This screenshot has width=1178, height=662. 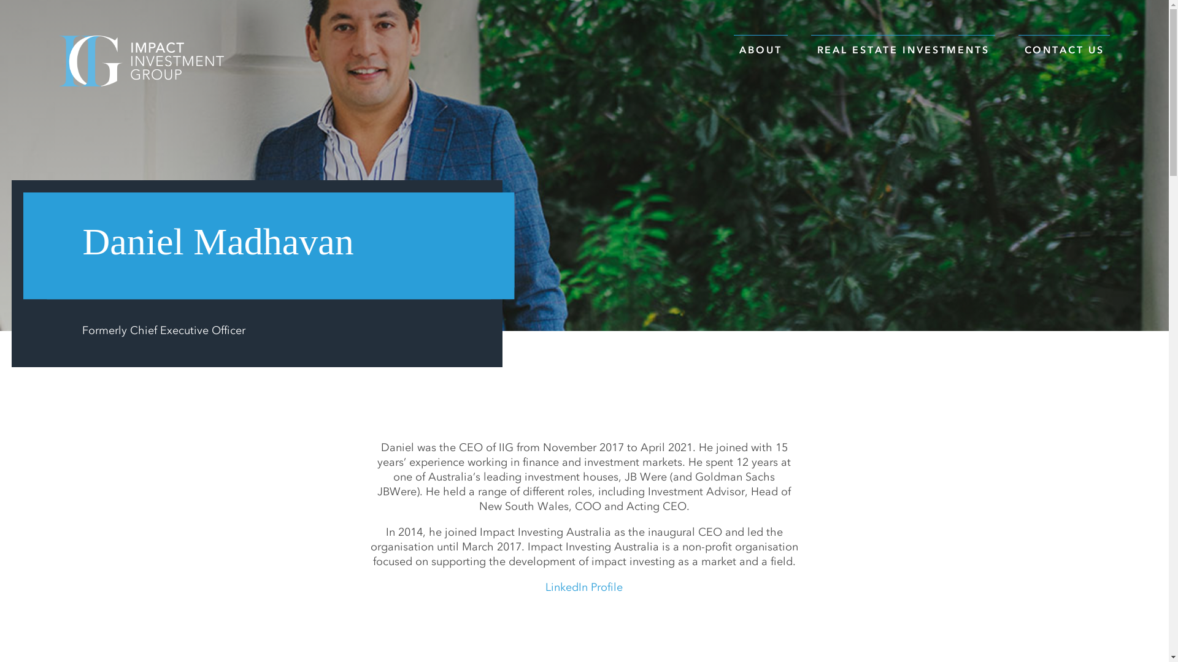 What do you see at coordinates (903, 47) in the screenshot?
I see `REAL ESTATE INVESTMENTS` at bounding box center [903, 47].